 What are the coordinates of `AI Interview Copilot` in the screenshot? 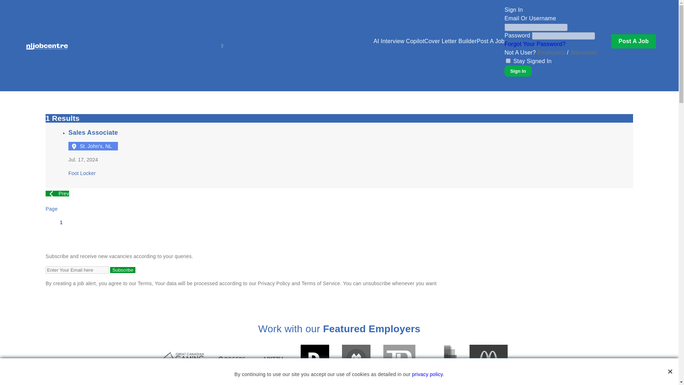 It's located at (399, 41).